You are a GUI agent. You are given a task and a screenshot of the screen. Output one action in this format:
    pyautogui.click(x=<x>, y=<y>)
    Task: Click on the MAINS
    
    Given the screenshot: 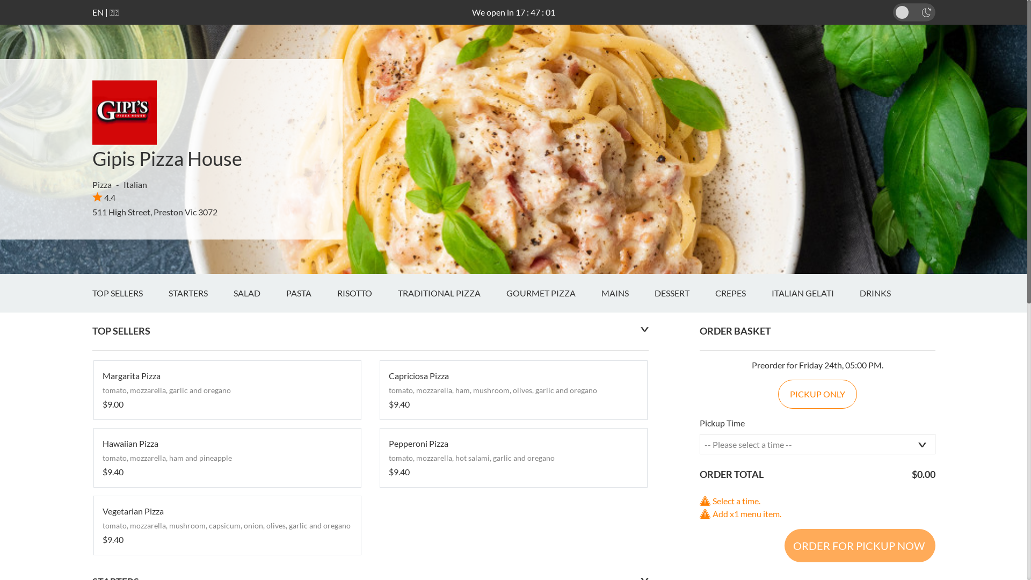 What is the action you would take?
    pyautogui.click(x=628, y=293)
    